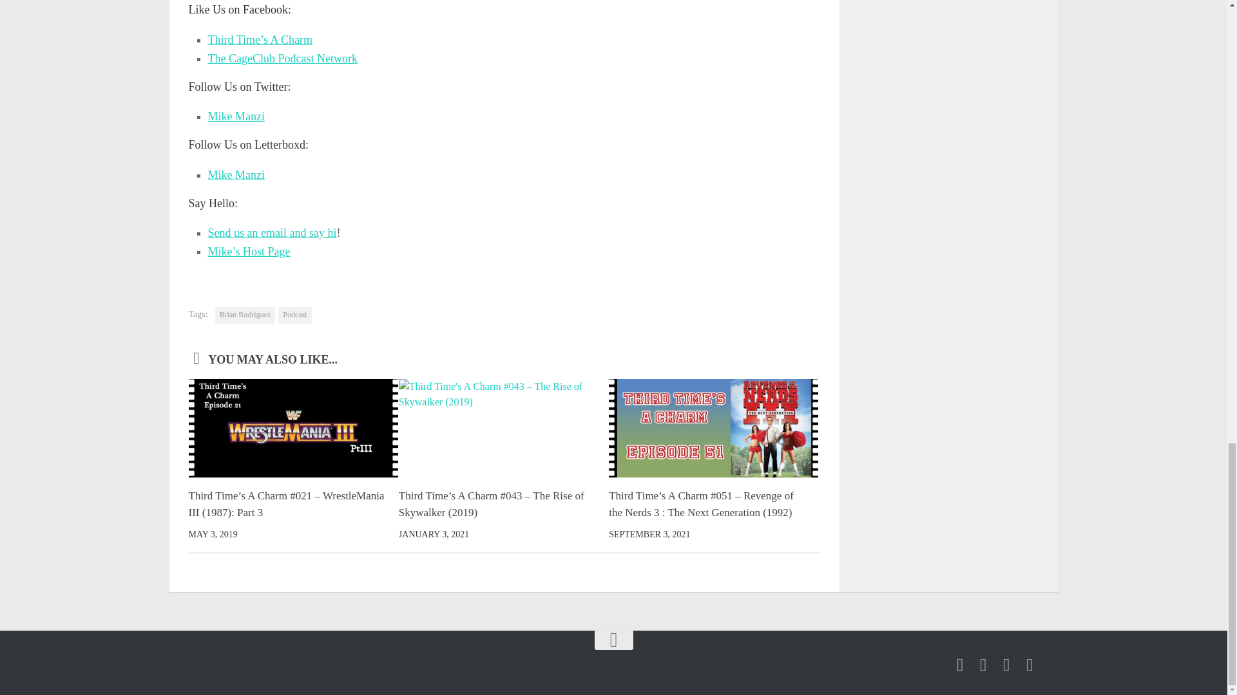  Describe the element at coordinates (1006, 665) in the screenshot. I see `Follow us on Instagram` at that location.